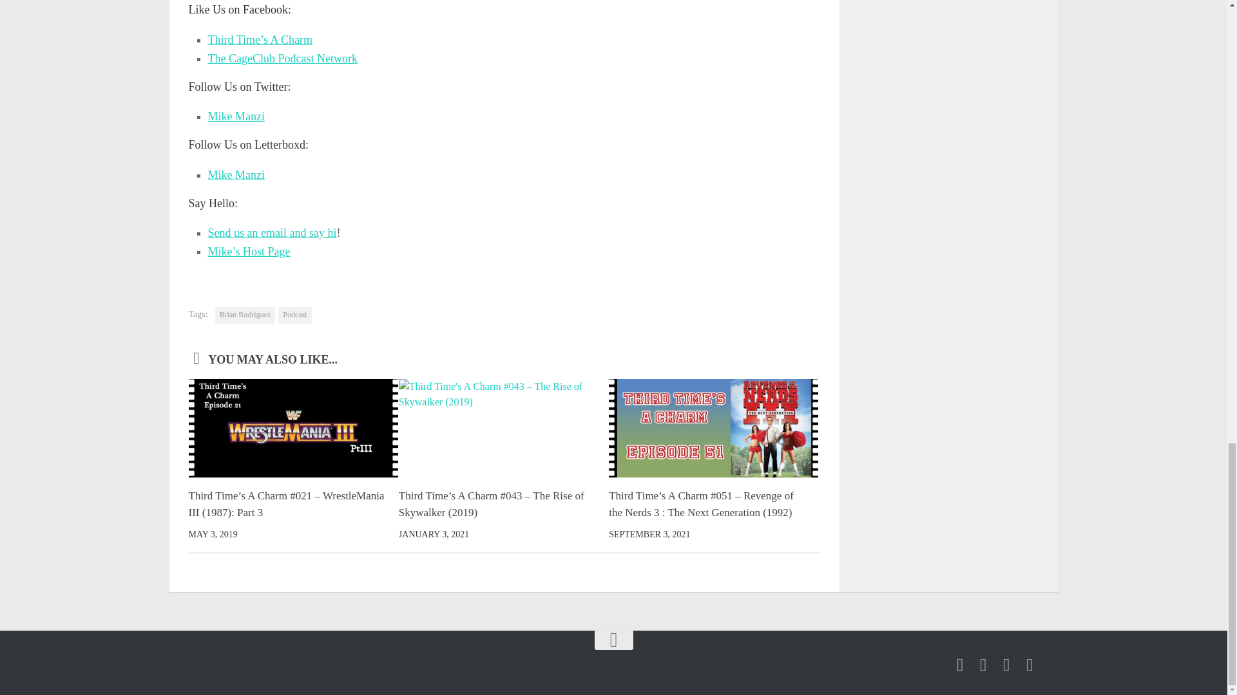  Describe the element at coordinates (1006, 665) in the screenshot. I see `Follow us on Instagram` at that location.